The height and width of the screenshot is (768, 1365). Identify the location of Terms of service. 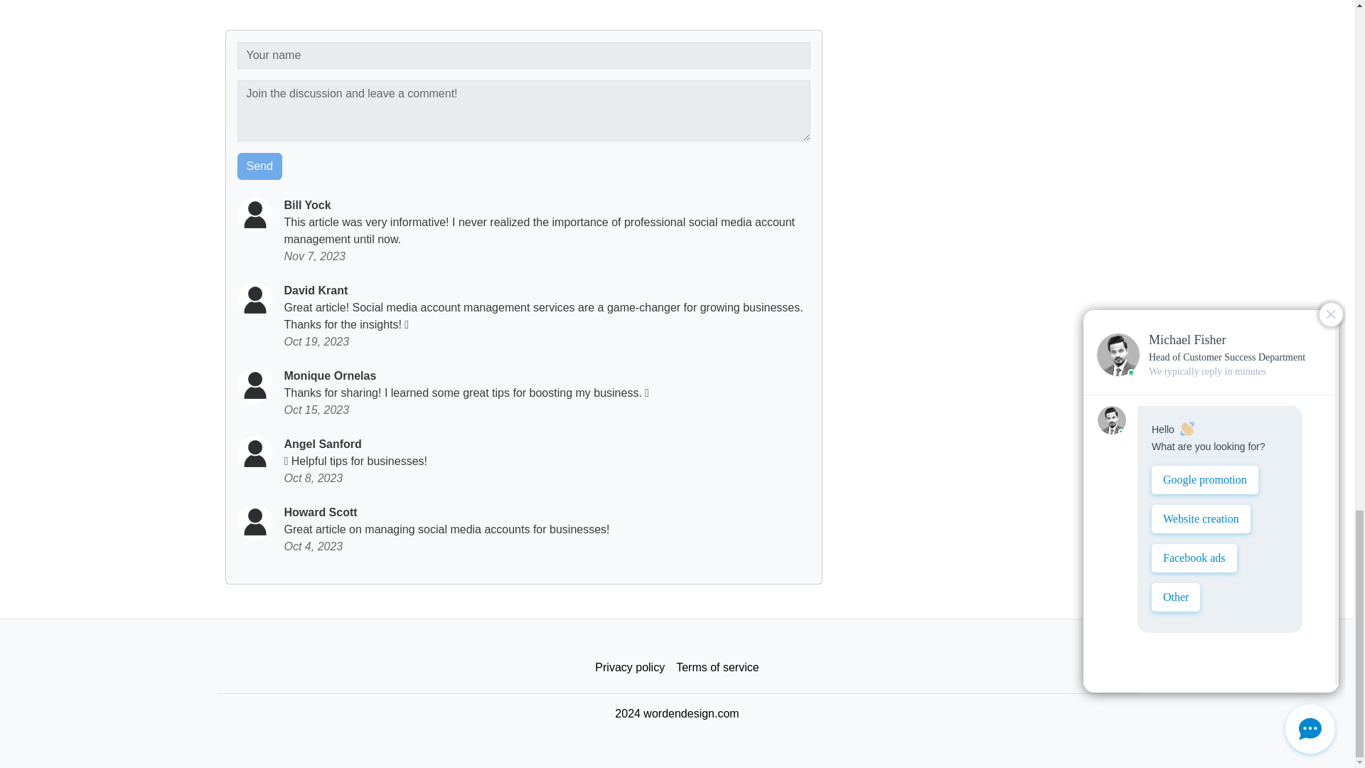
(717, 668).